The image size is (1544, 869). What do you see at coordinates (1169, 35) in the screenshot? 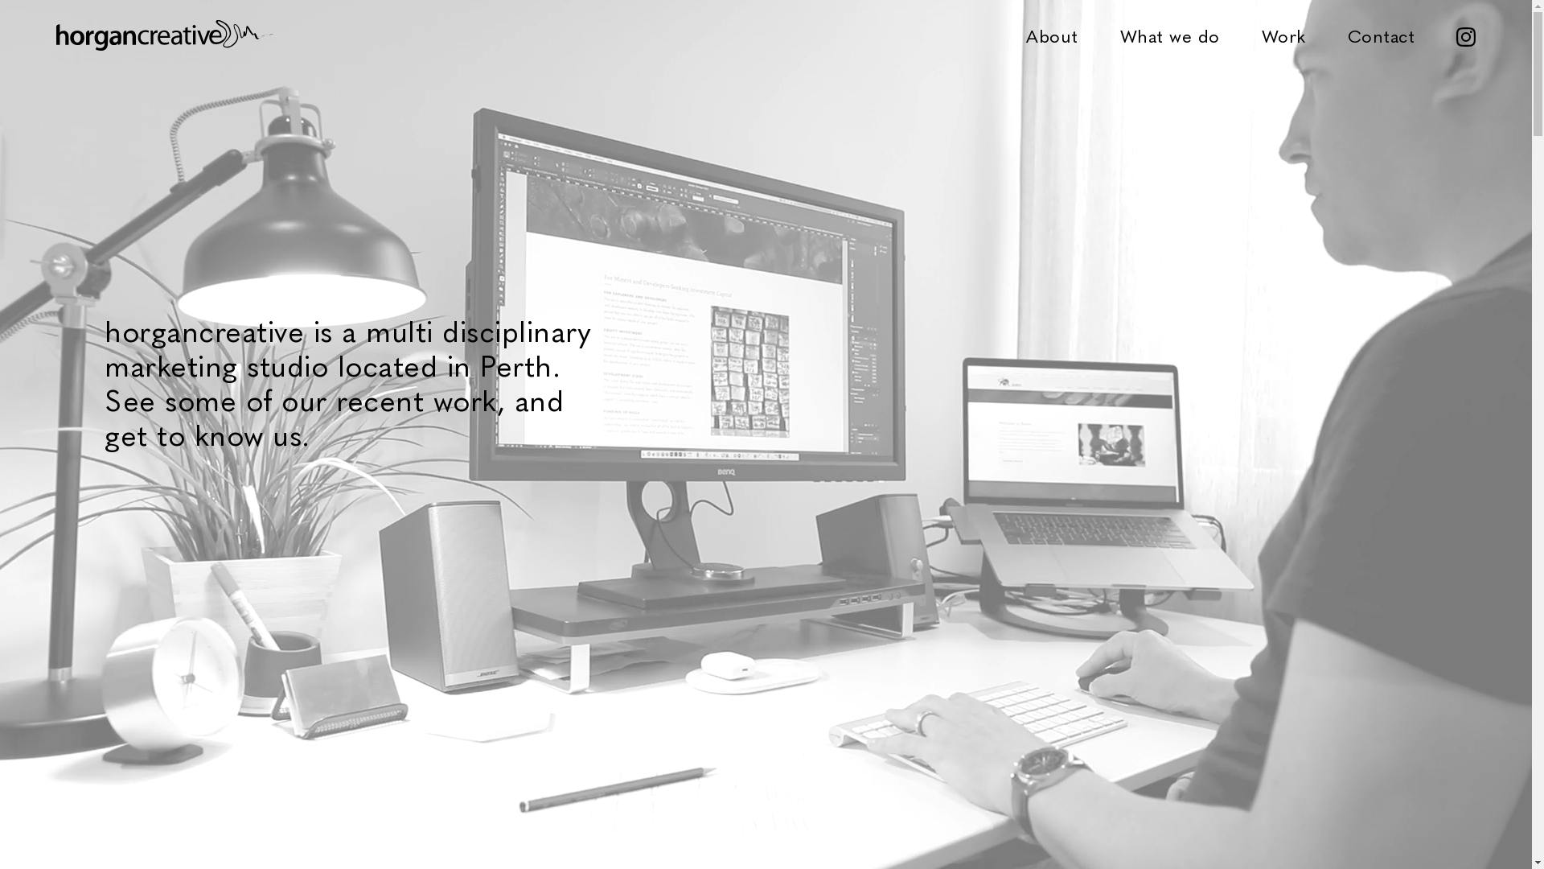
I see `What we do` at bounding box center [1169, 35].